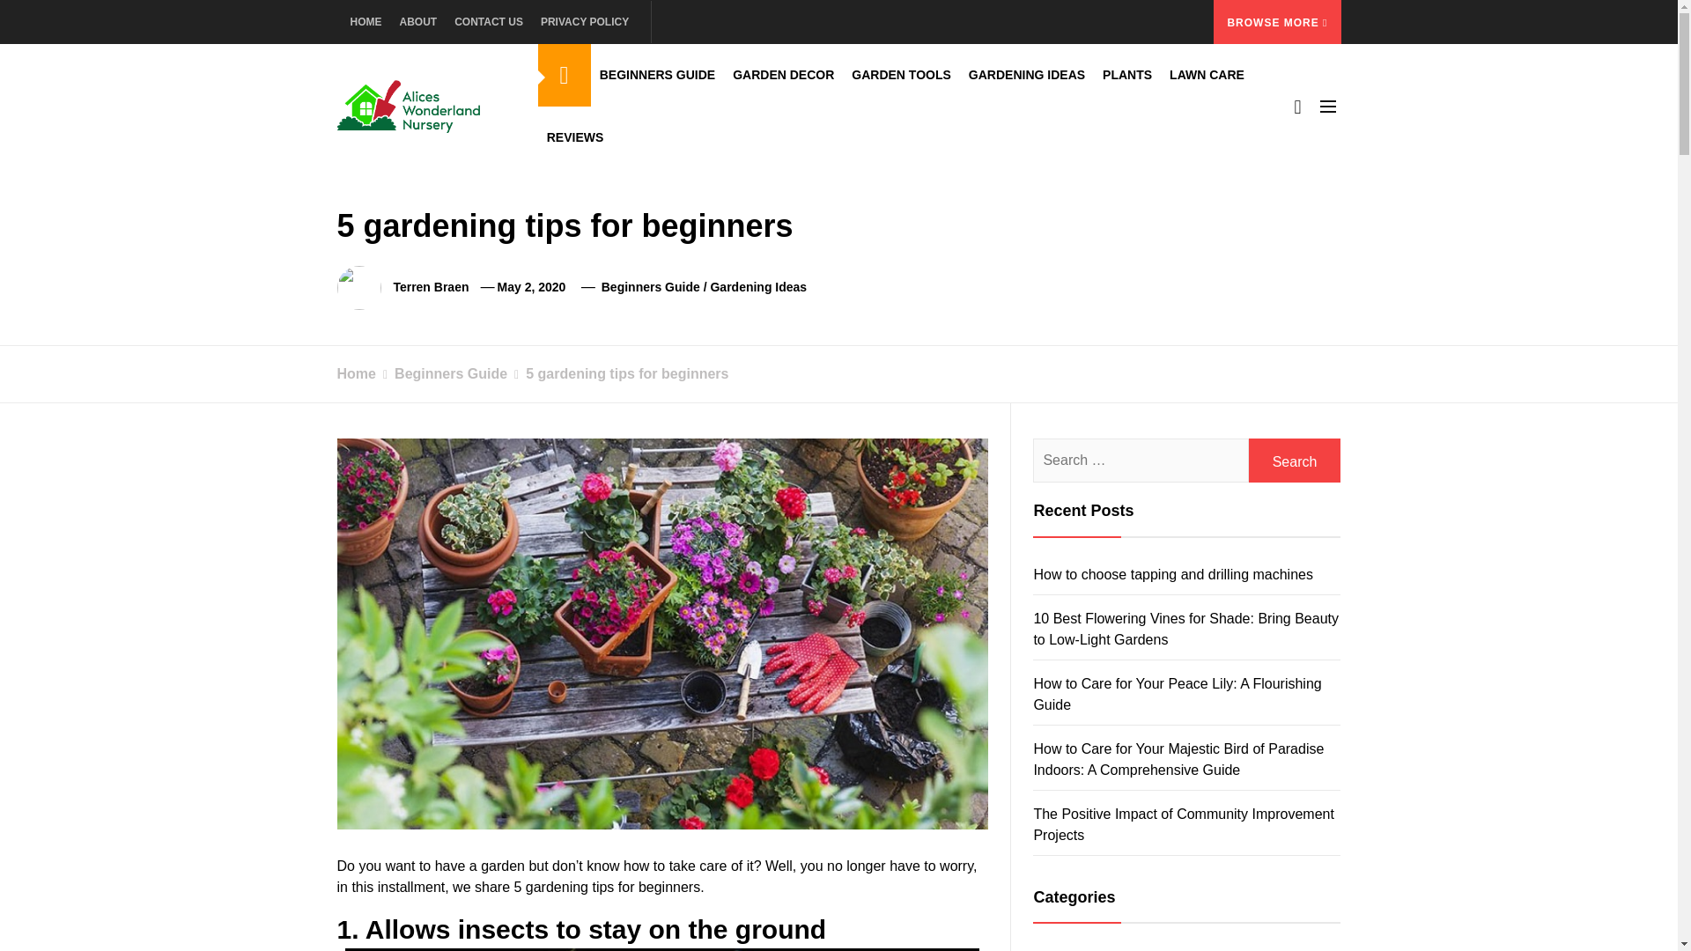  What do you see at coordinates (901, 74) in the screenshot?
I see `GARDEN TOOLS` at bounding box center [901, 74].